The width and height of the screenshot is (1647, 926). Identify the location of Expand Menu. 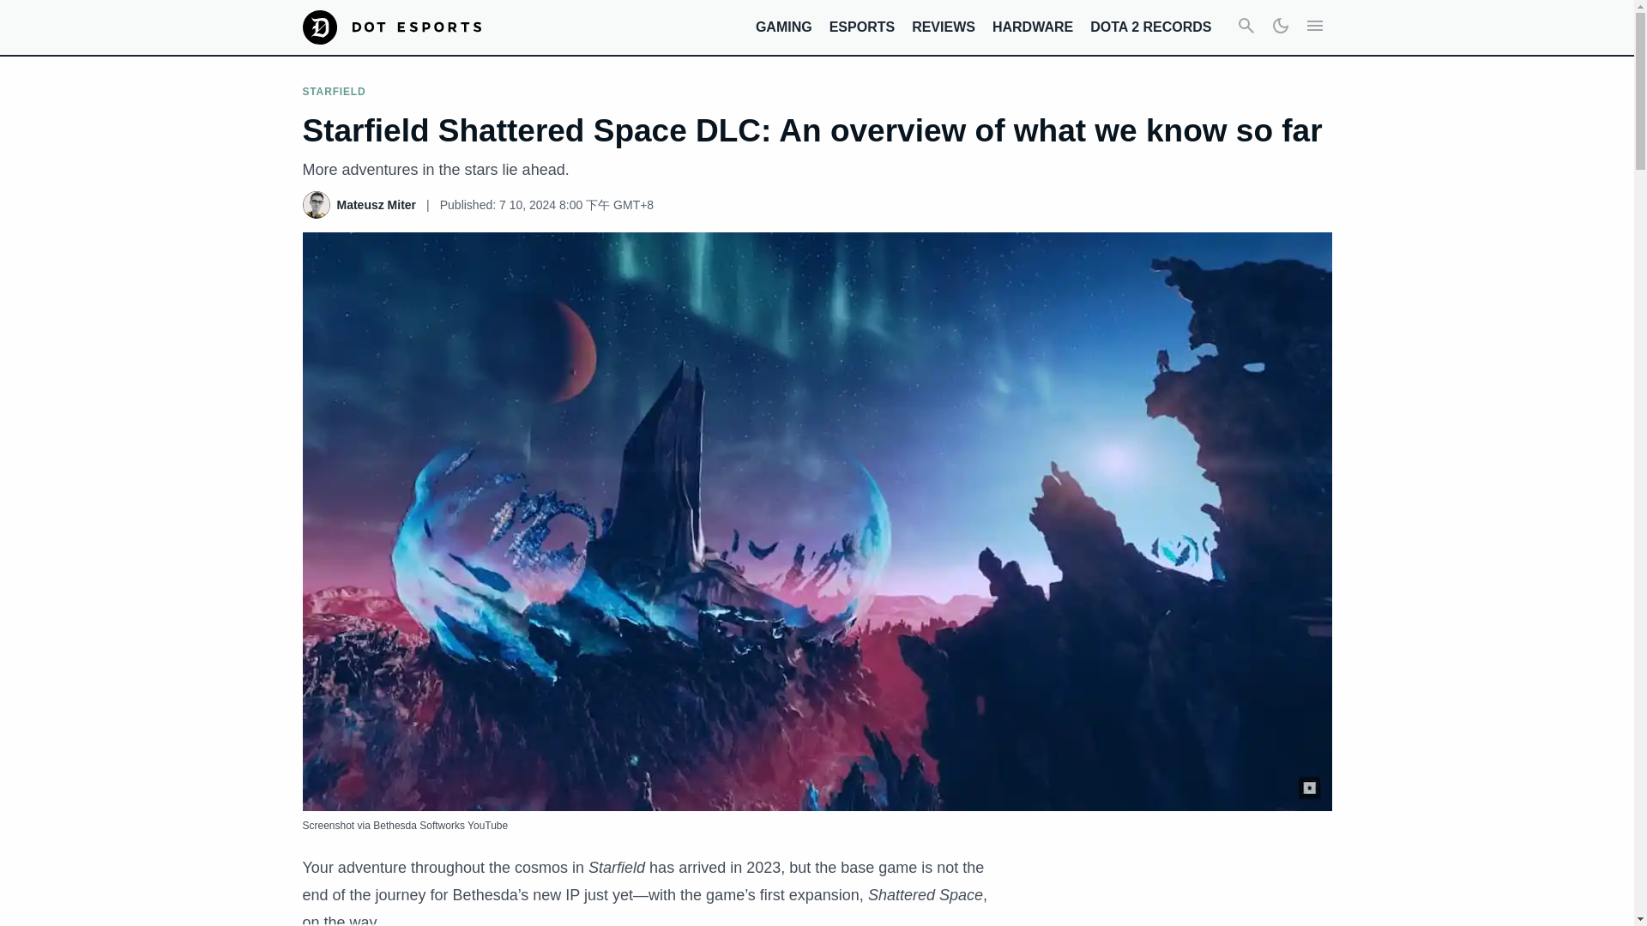
(1314, 27).